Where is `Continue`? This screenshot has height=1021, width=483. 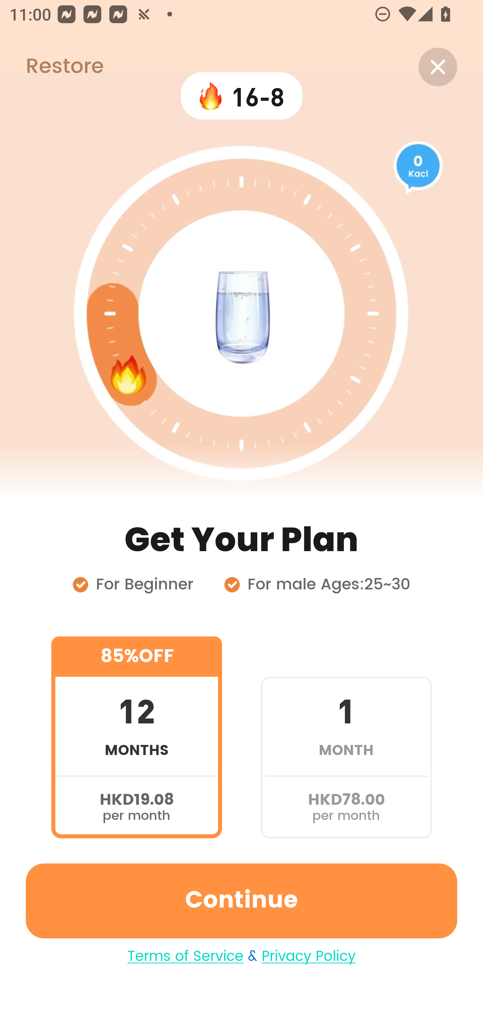 Continue is located at coordinates (241, 901).